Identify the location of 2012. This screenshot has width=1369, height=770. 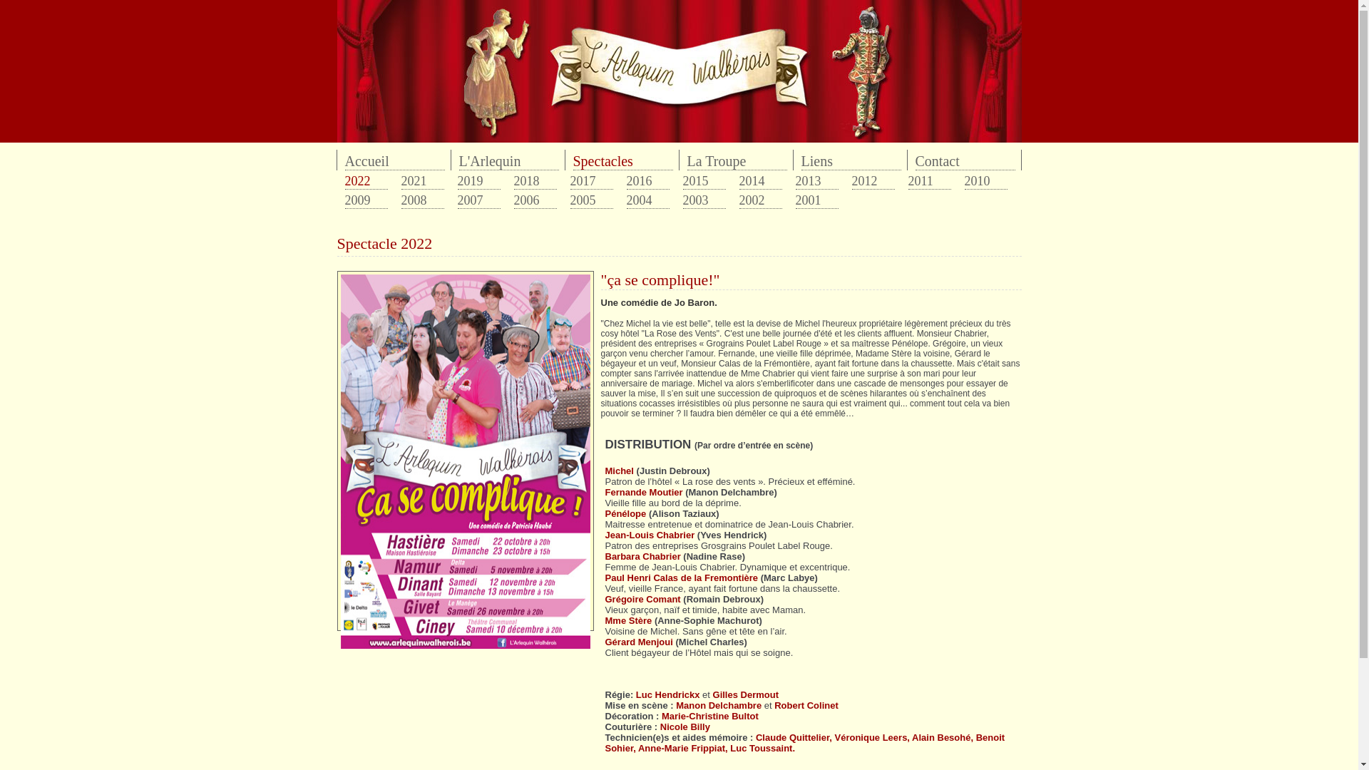
(873, 182).